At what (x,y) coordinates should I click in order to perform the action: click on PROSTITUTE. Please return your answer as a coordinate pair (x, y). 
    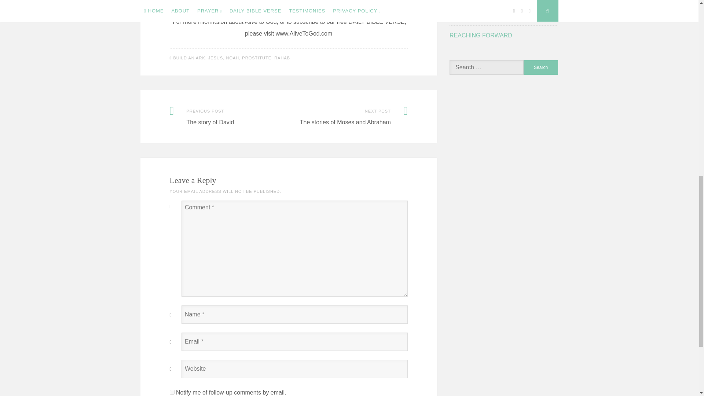
    Looking at the image, I should click on (257, 58).